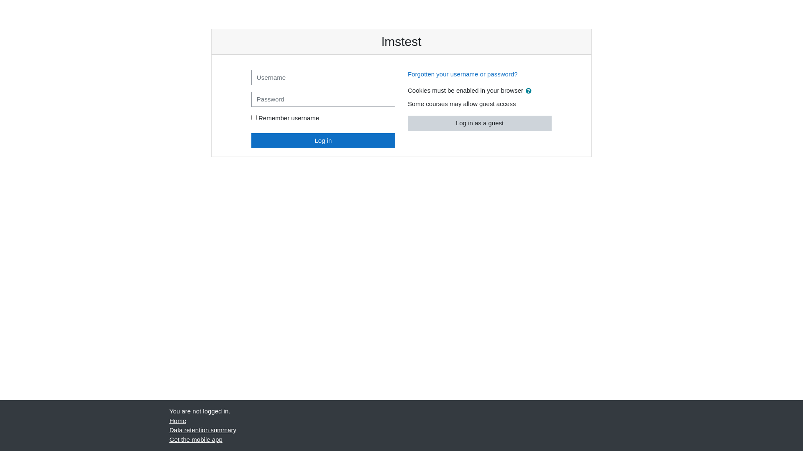  Describe the element at coordinates (203, 430) in the screenshot. I see `Data retention summary` at that location.